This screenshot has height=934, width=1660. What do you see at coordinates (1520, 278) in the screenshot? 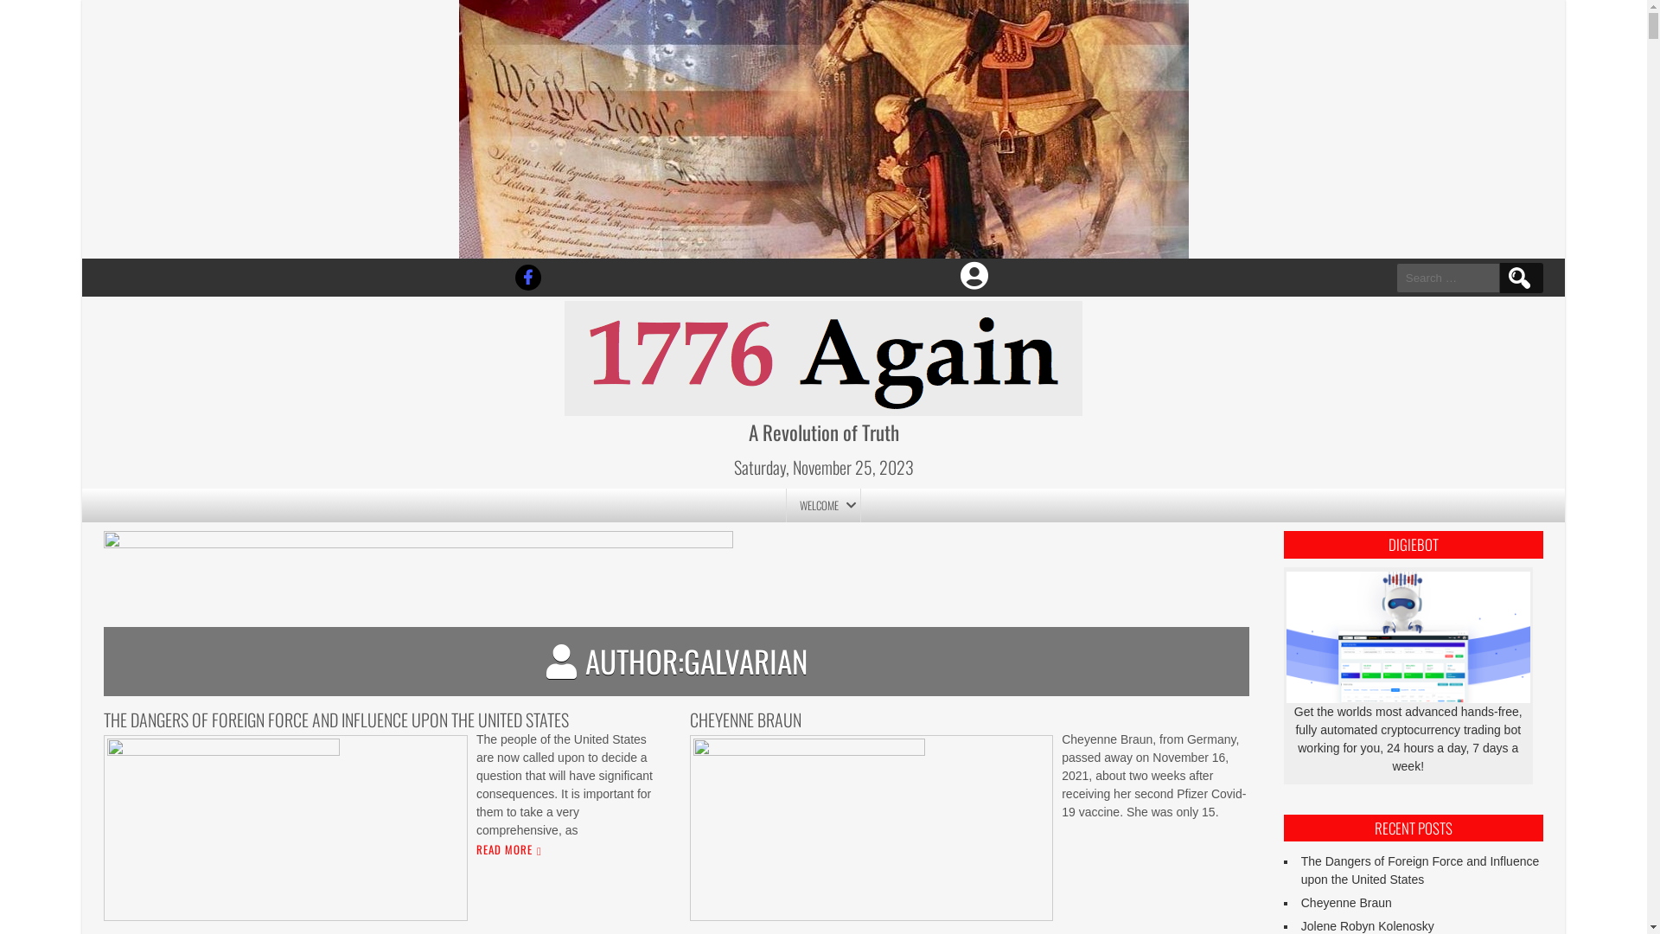
I see `Search` at bounding box center [1520, 278].